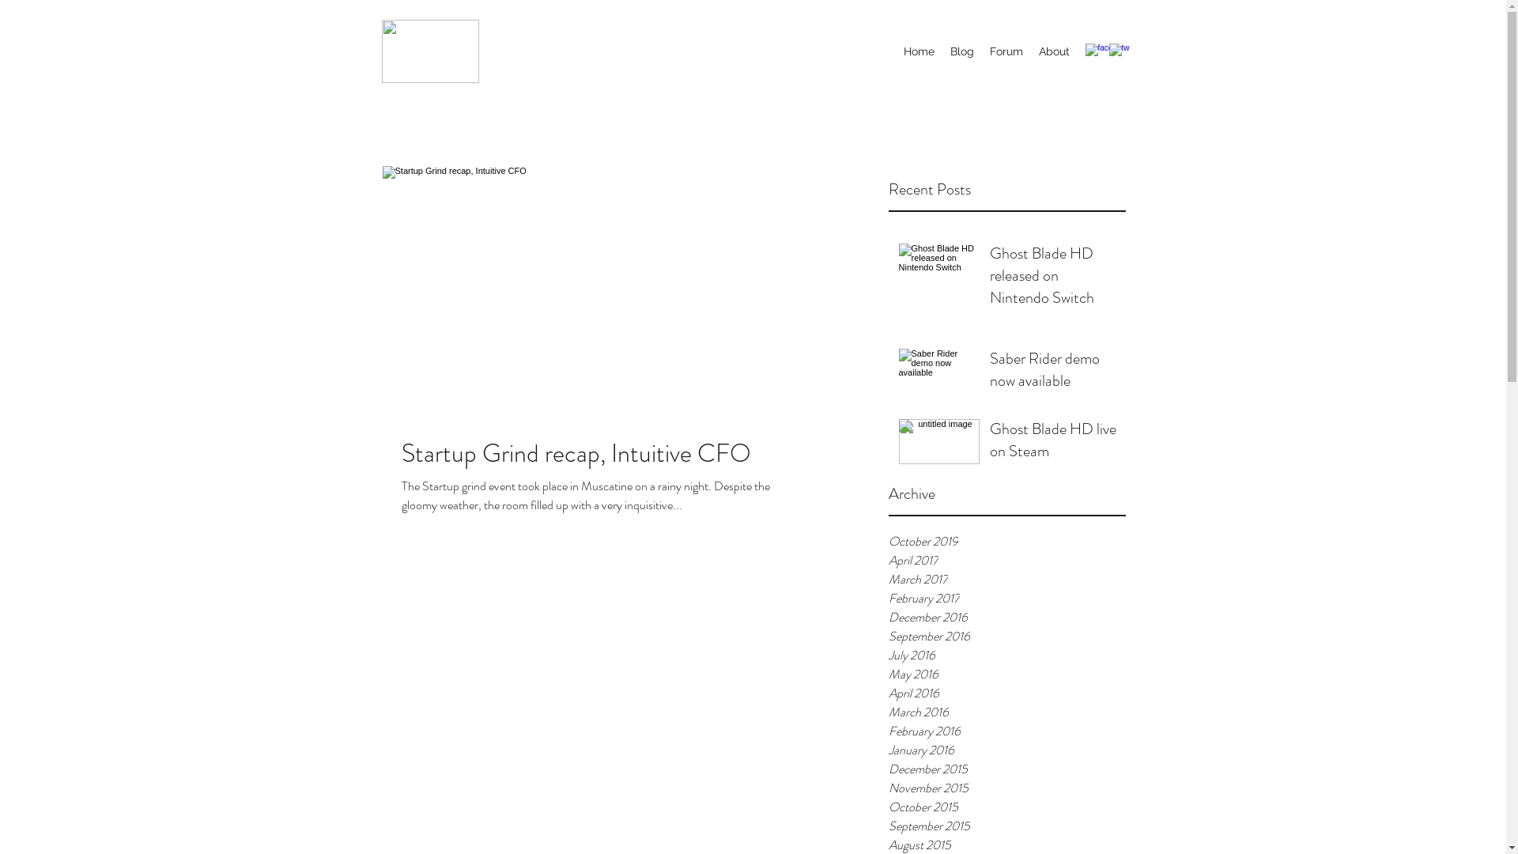 Image resolution: width=1518 pixels, height=854 pixels. I want to click on December 2016, so click(1007, 618).